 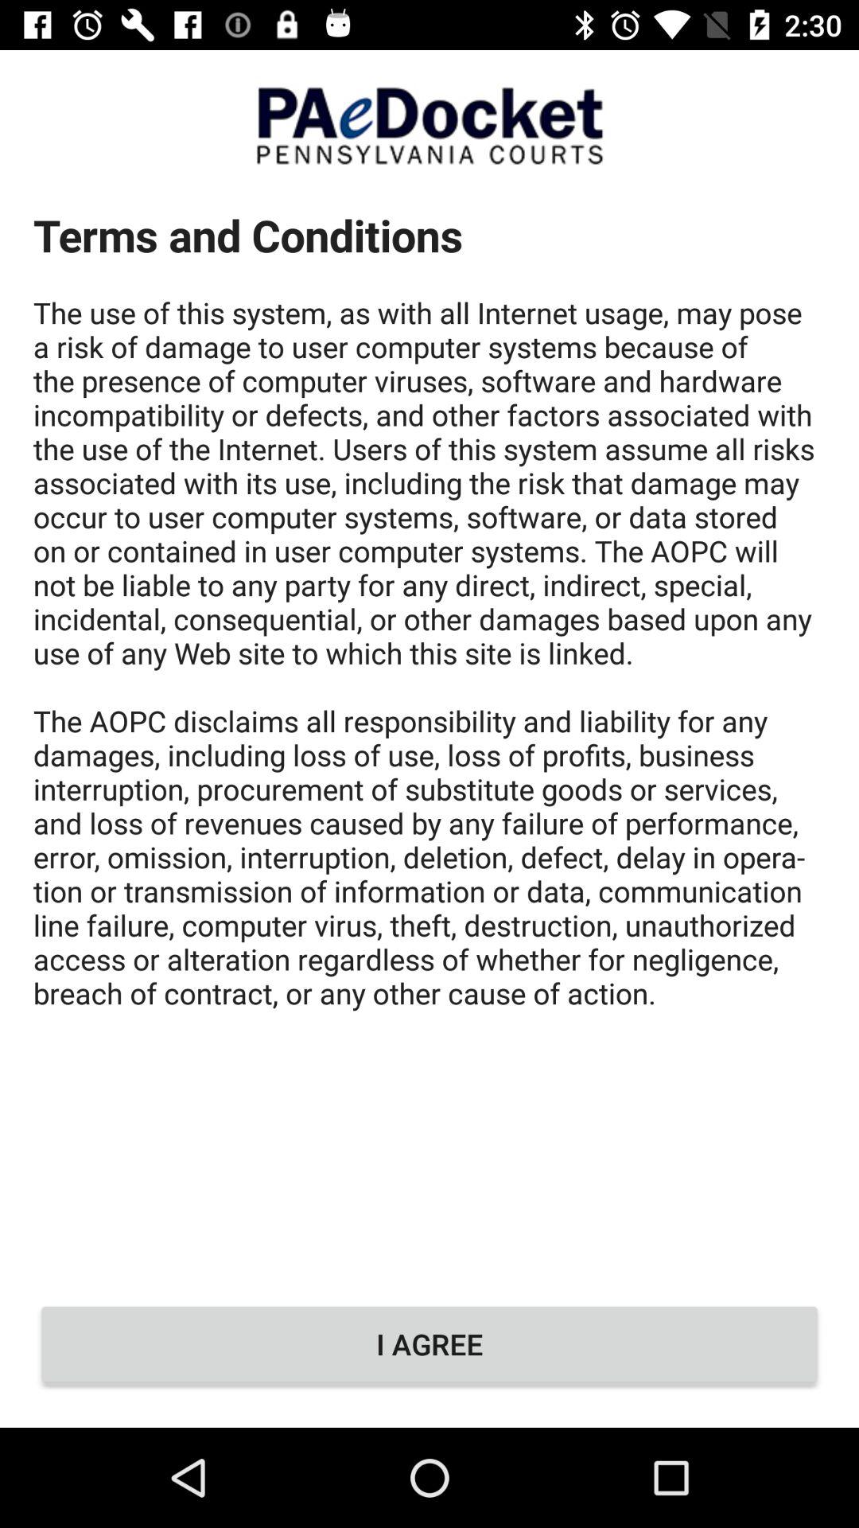 What do you see at coordinates (429, 731) in the screenshot?
I see `turn off terms and conditions at the center` at bounding box center [429, 731].